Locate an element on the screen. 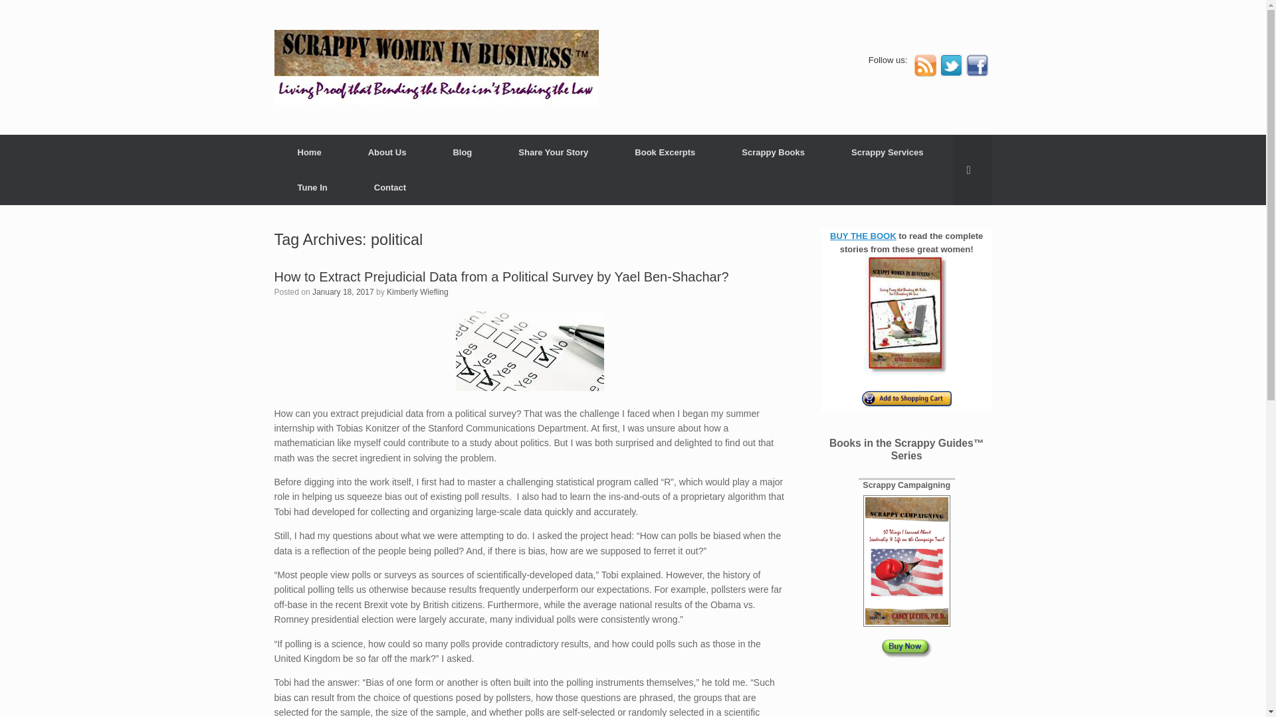 Image resolution: width=1276 pixels, height=717 pixels. About Us is located at coordinates (387, 152).